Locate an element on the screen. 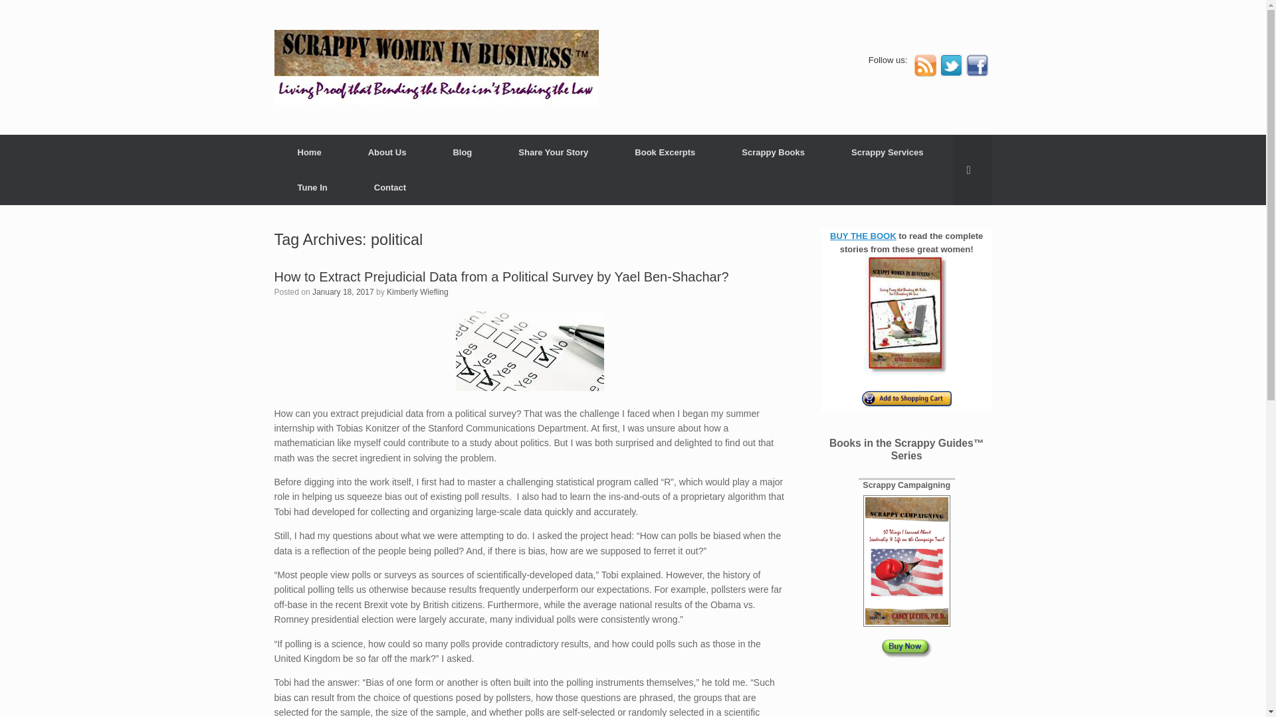 Image resolution: width=1276 pixels, height=717 pixels. About Us is located at coordinates (387, 152).